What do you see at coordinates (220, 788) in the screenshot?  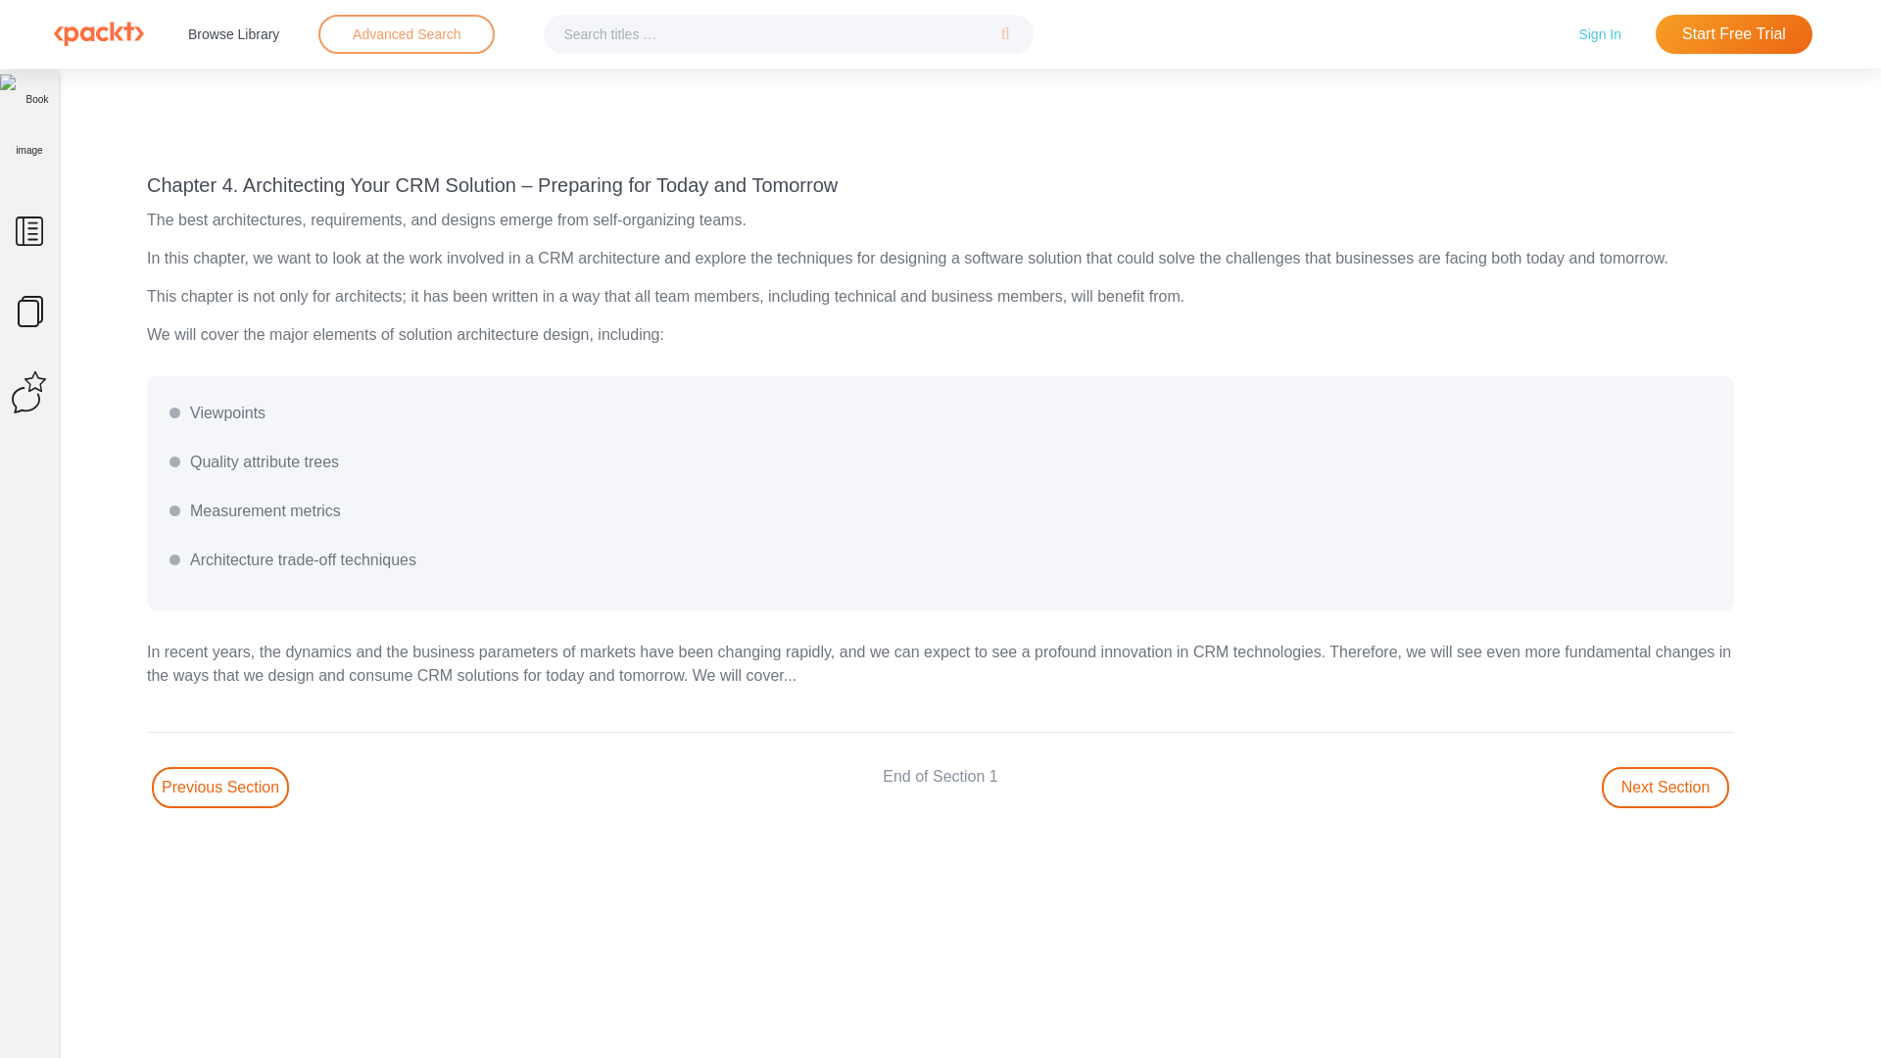 I see `Go to Previous section` at bounding box center [220, 788].